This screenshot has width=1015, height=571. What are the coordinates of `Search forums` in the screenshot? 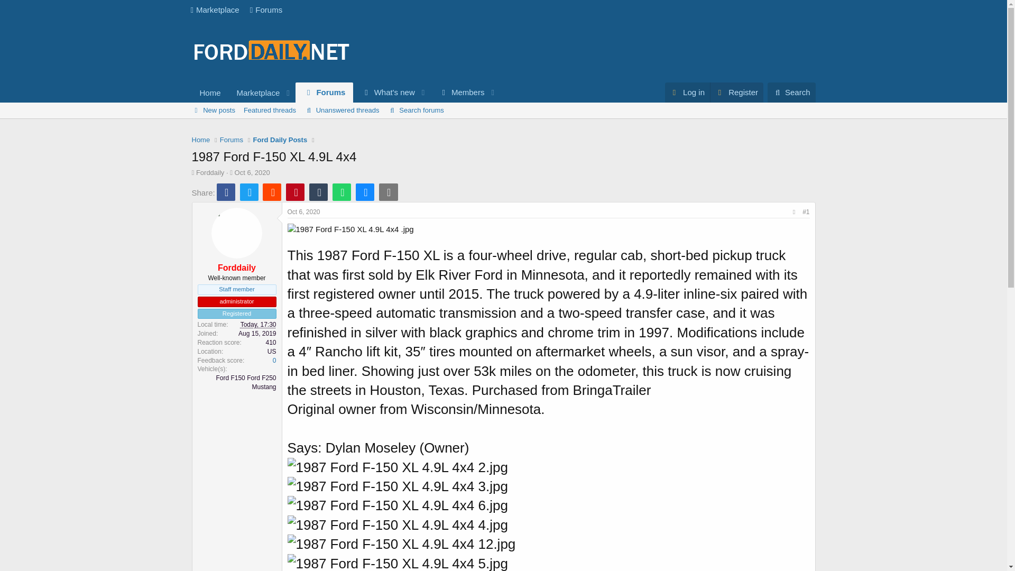 It's located at (416, 110).